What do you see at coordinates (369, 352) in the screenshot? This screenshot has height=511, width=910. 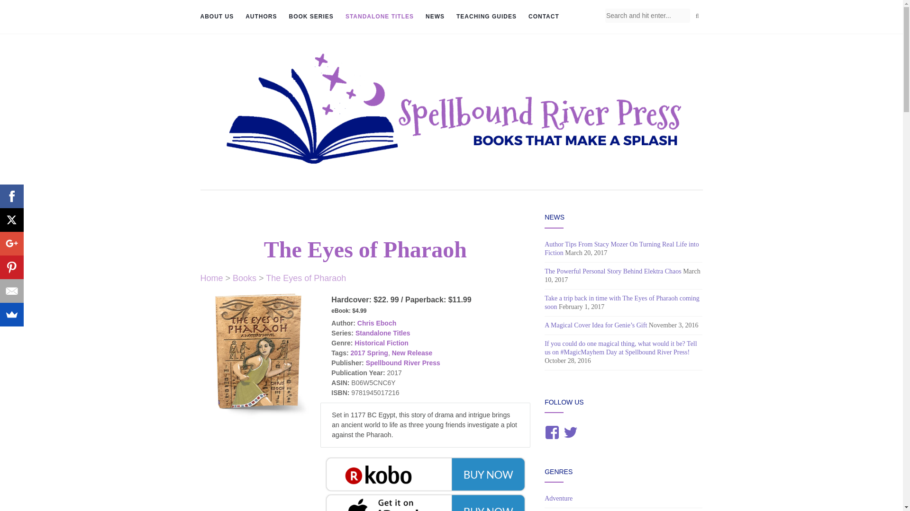 I see `2017 Spring` at bounding box center [369, 352].